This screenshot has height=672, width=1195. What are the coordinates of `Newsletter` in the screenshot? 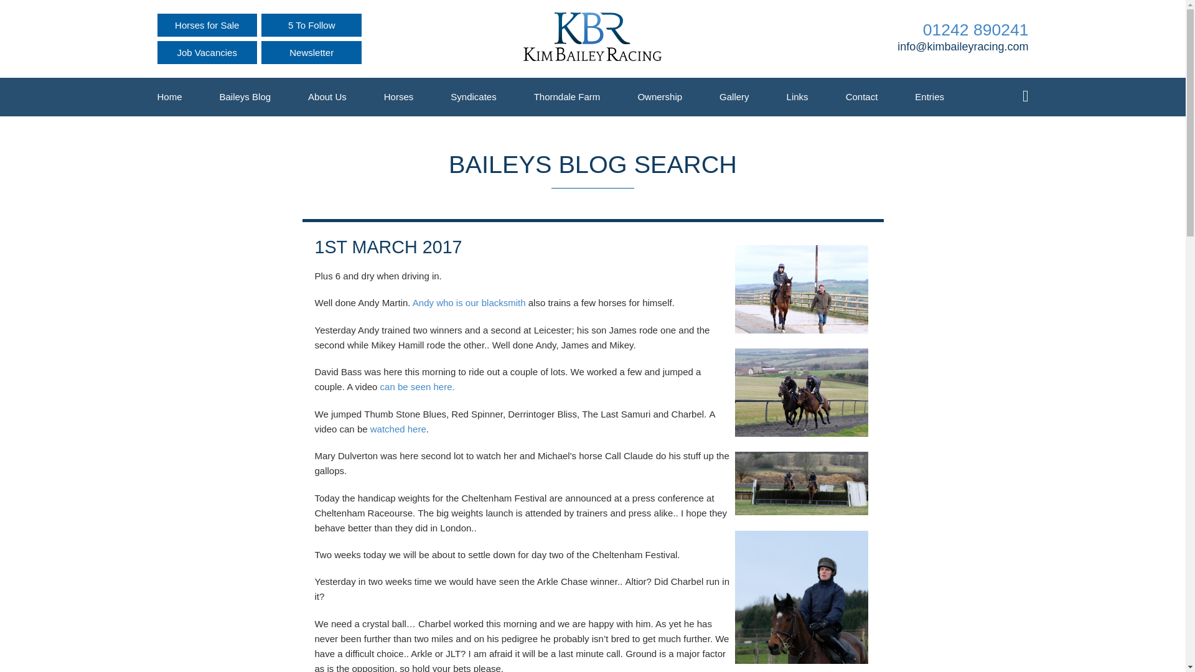 It's located at (311, 52).